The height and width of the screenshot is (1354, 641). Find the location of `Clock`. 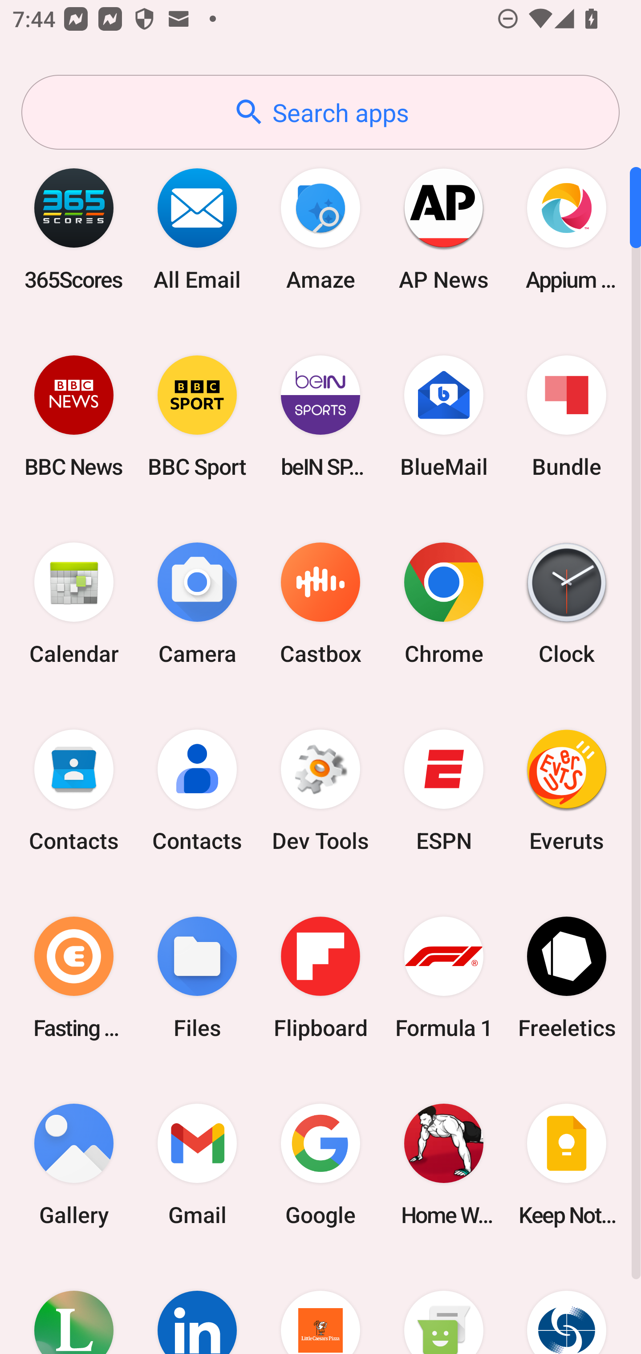

Clock is located at coordinates (567, 604).